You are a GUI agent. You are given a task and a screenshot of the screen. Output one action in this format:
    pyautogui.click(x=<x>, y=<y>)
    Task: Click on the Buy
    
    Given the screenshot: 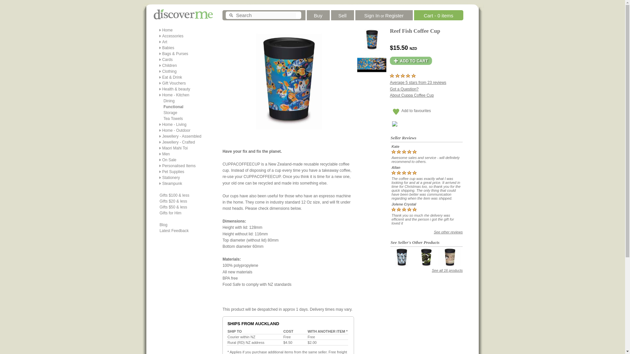 What is the action you would take?
    pyautogui.click(x=318, y=14)
    